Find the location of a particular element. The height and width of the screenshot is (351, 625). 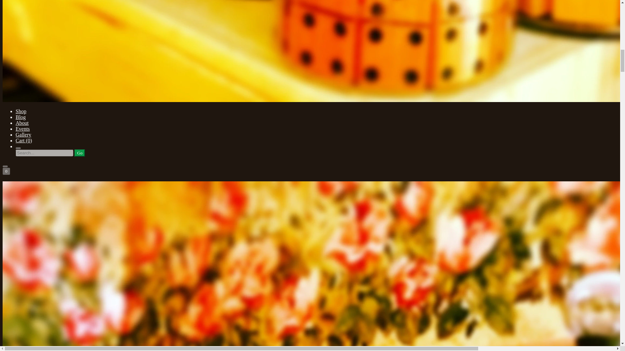

Gallery is located at coordinates (23, 135).